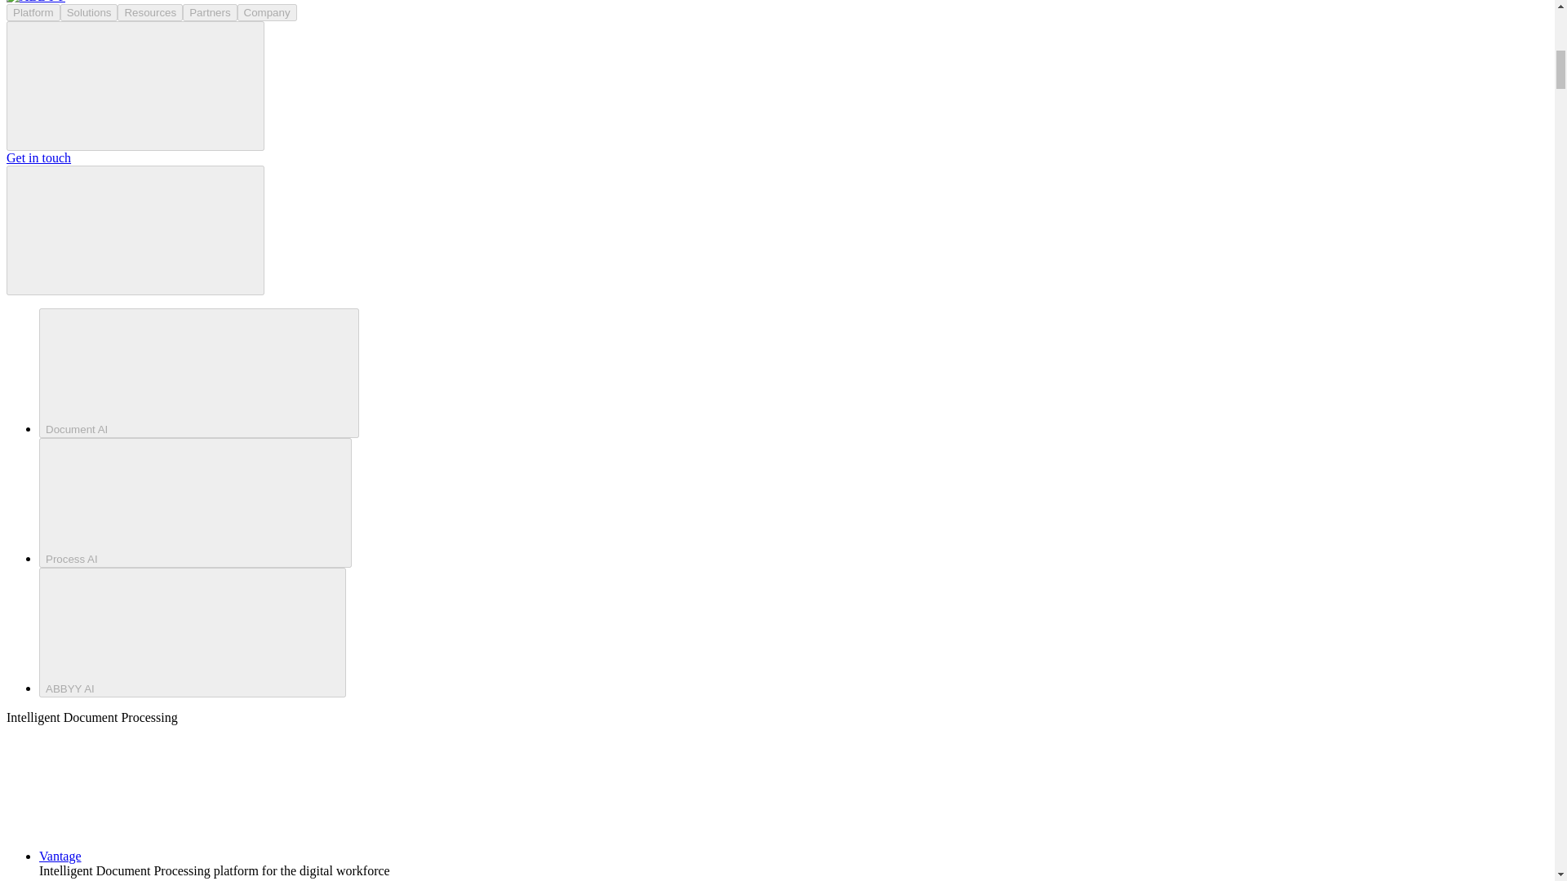 The height and width of the screenshot is (881, 1567). Describe the element at coordinates (183, 857) in the screenshot. I see `Vantage` at that location.